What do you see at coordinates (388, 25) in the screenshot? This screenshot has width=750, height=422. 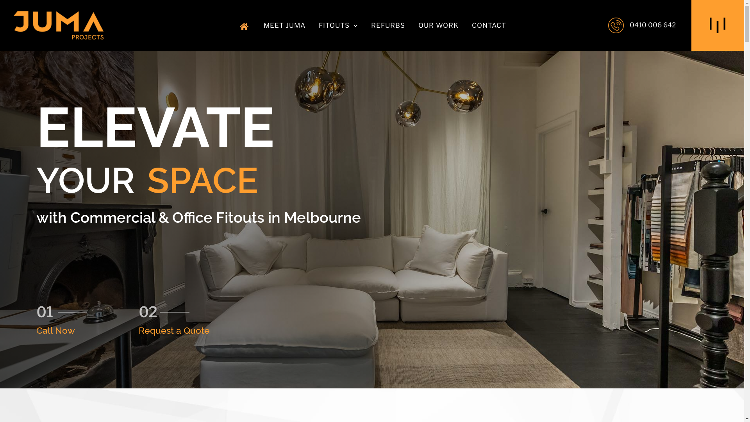 I see `REFURBS` at bounding box center [388, 25].